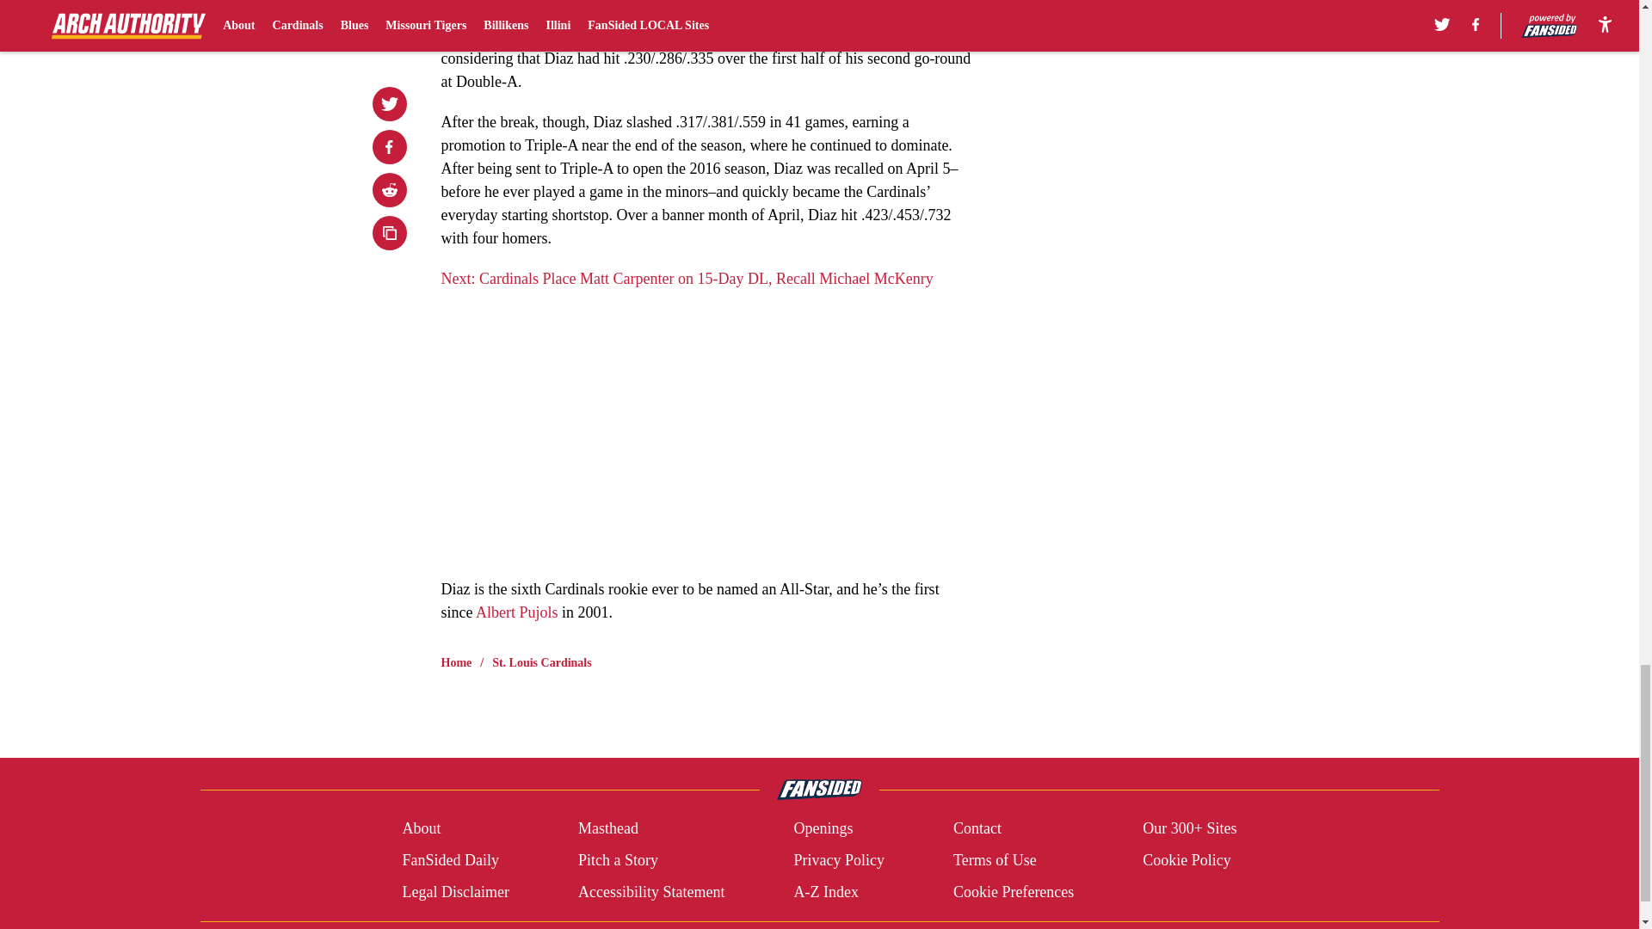 This screenshot has height=929, width=1652. Describe the element at coordinates (516, 612) in the screenshot. I see `Albert Pujols` at that location.